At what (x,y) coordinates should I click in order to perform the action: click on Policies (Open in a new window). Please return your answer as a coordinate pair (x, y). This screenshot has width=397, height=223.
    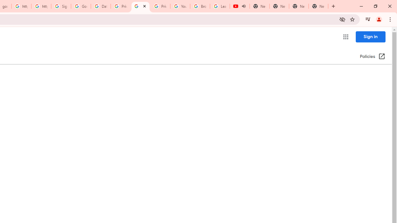
    Looking at the image, I should click on (372, 57).